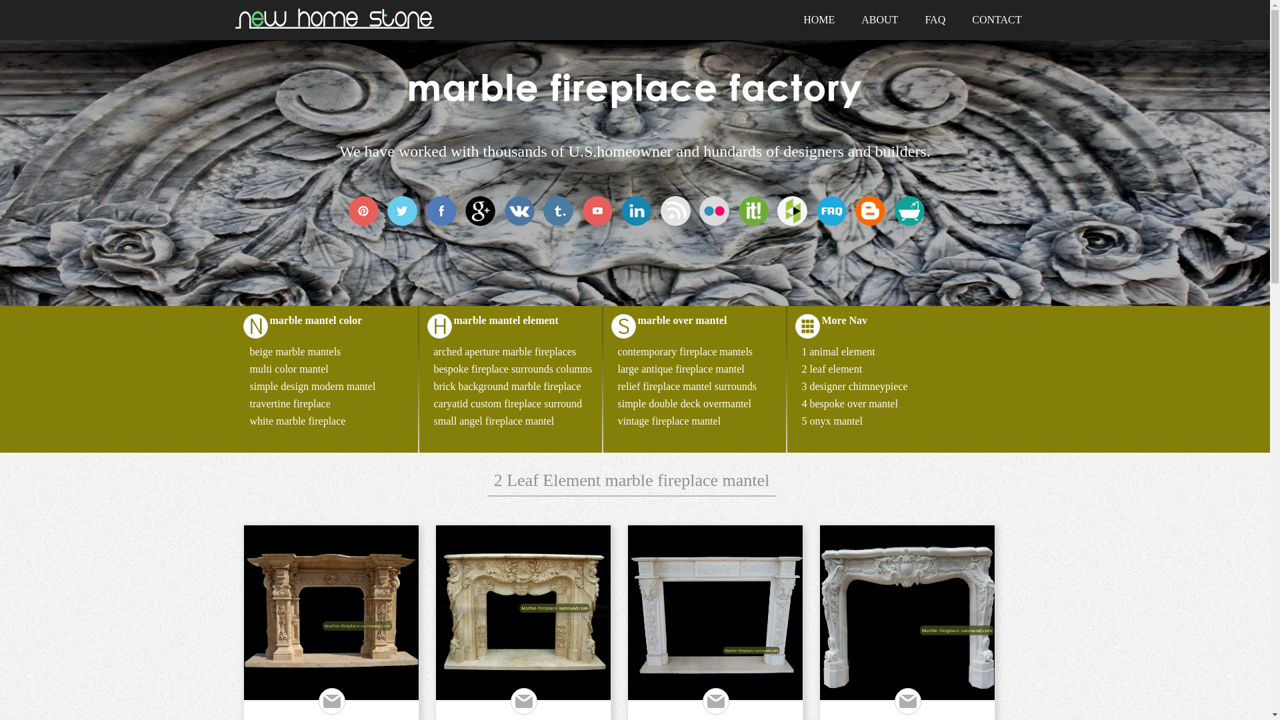 This screenshot has height=720, width=1280. Describe the element at coordinates (935, 20) in the screenshot. I see `FAQ` at that location.